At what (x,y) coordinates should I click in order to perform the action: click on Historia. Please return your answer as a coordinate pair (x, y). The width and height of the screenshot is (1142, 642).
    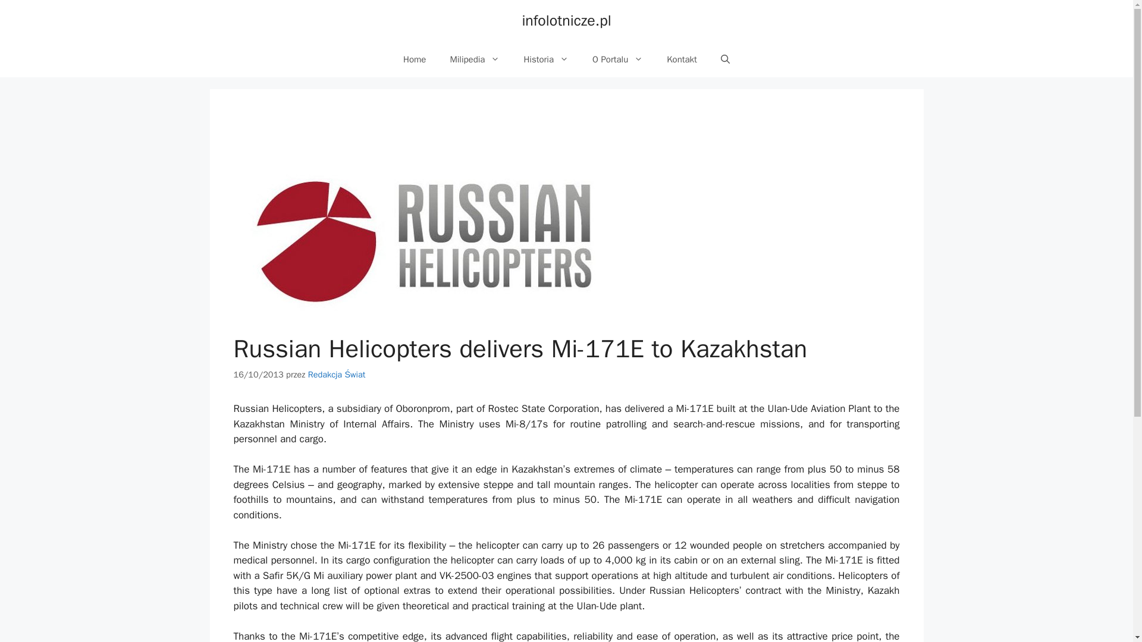
    Looking at the image, I should click on (546, 59).